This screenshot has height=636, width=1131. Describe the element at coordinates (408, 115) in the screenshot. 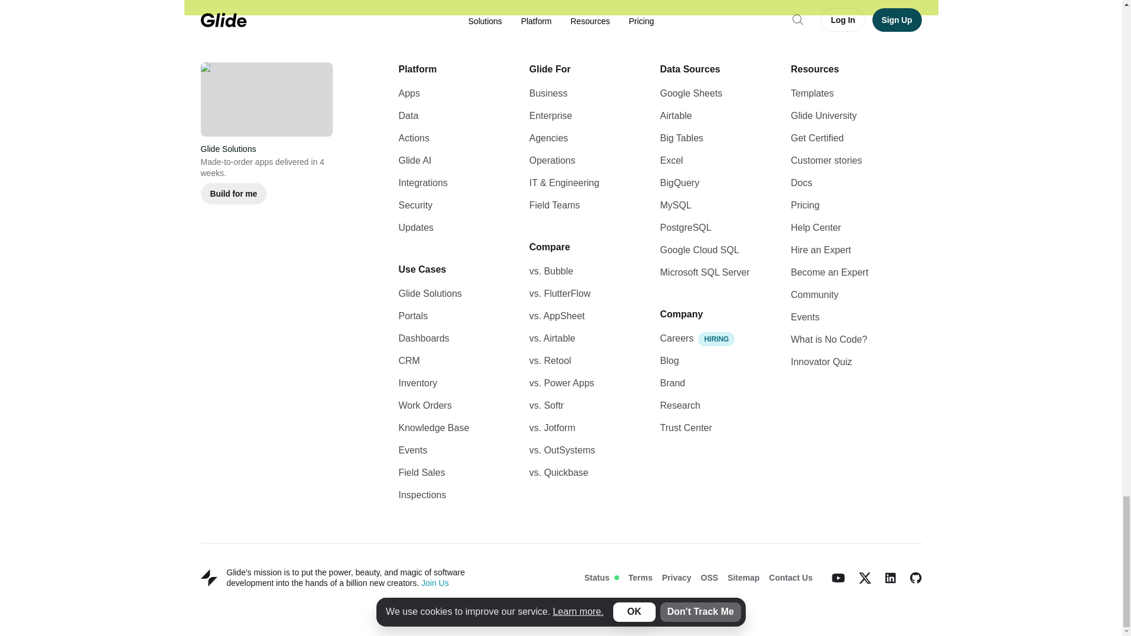

I see `Data` at that location.